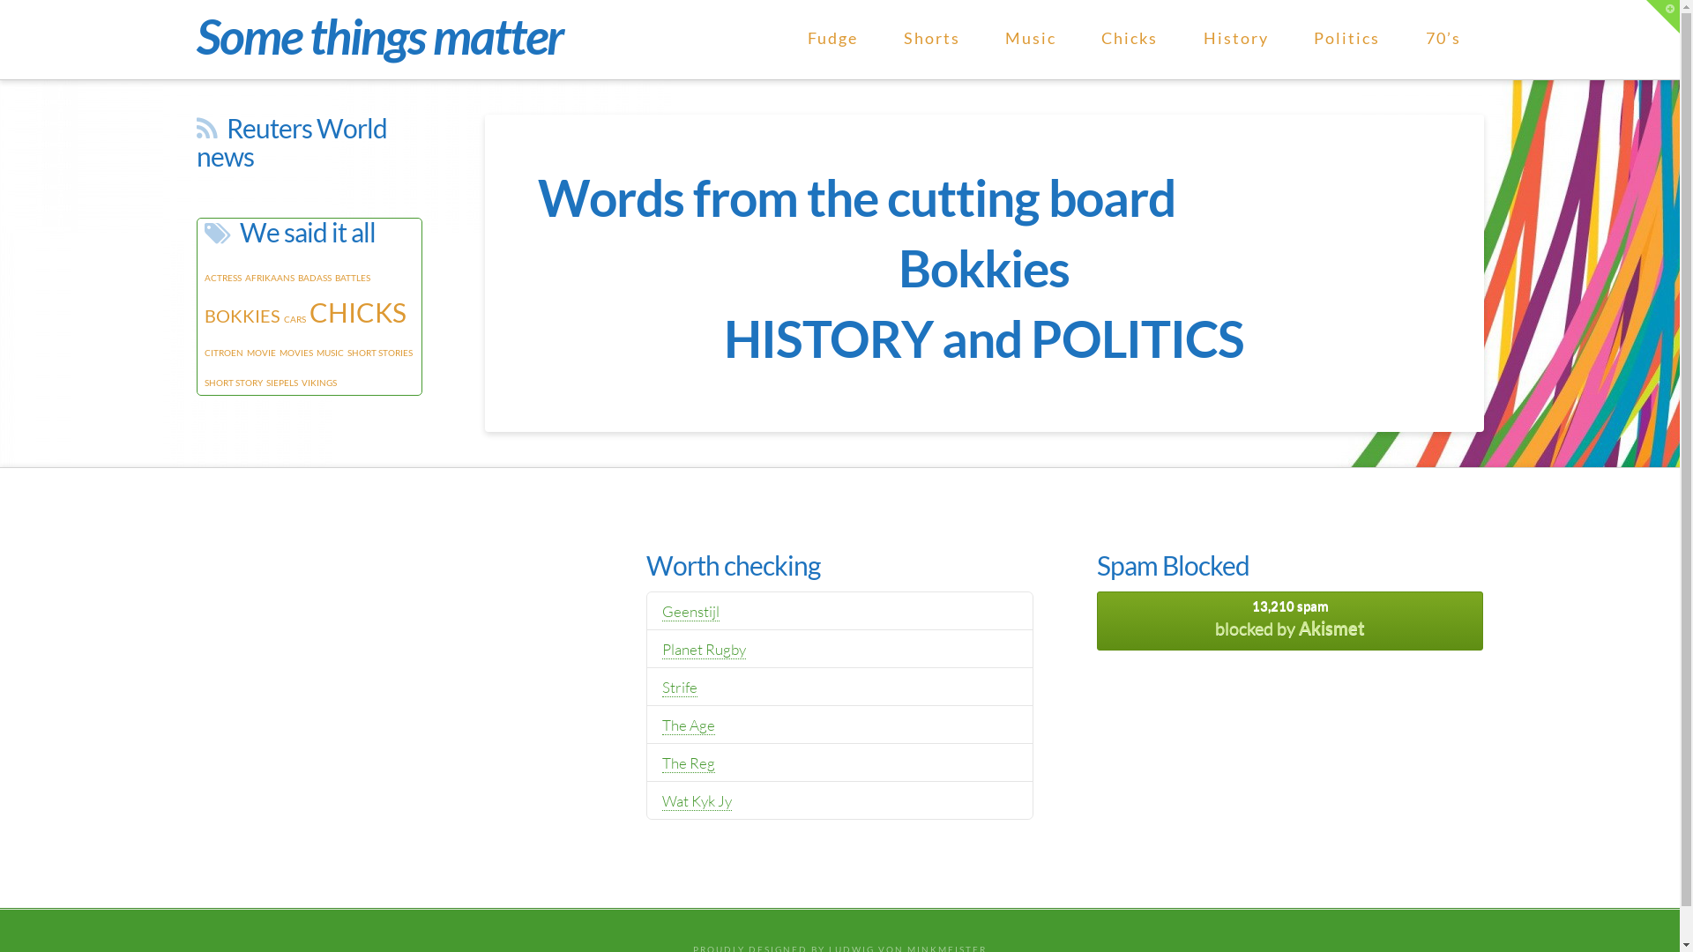 The image size is (1693, 952). Describe the element at coordinates (689, 763) in the screenshot. I see `The Reg` at that location.